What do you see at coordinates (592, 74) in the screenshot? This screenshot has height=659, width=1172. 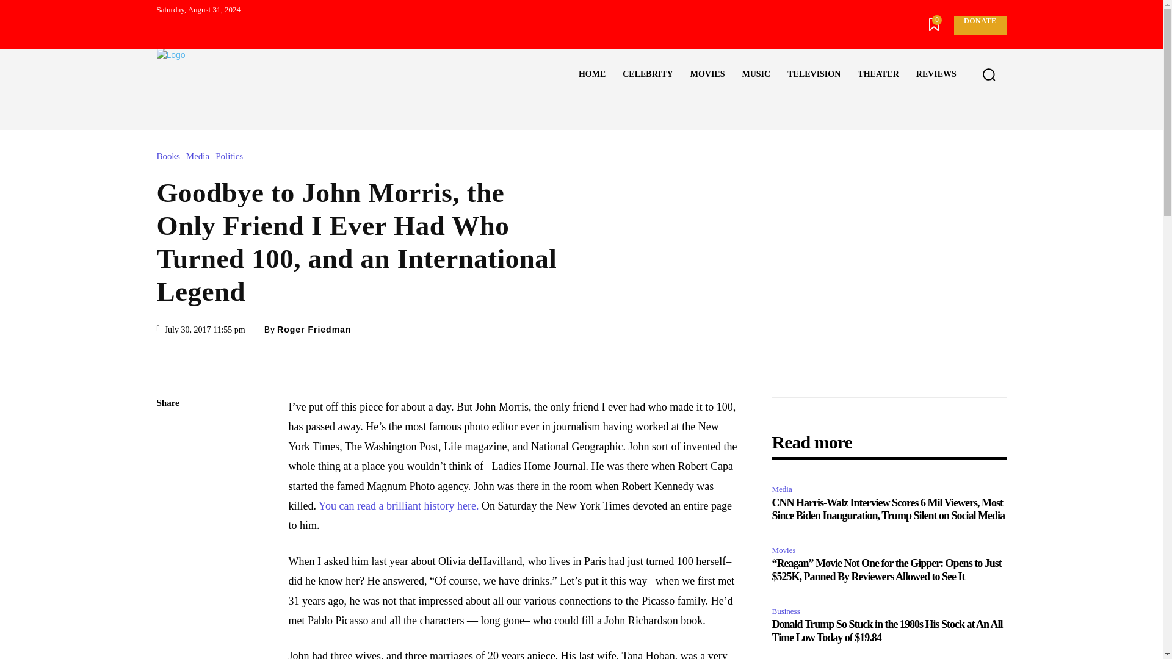 I see `HOME` at bounding box center [592, 74].